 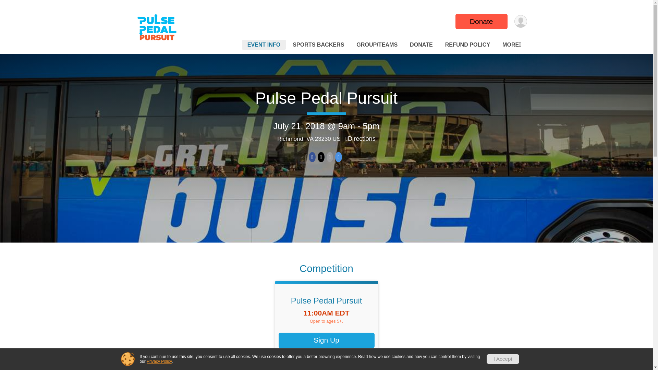 What do you see at coordinates (326, 98) in the screenshot?
I see `Pulse Pedal Pursuit` at bounding box center [326, 98].